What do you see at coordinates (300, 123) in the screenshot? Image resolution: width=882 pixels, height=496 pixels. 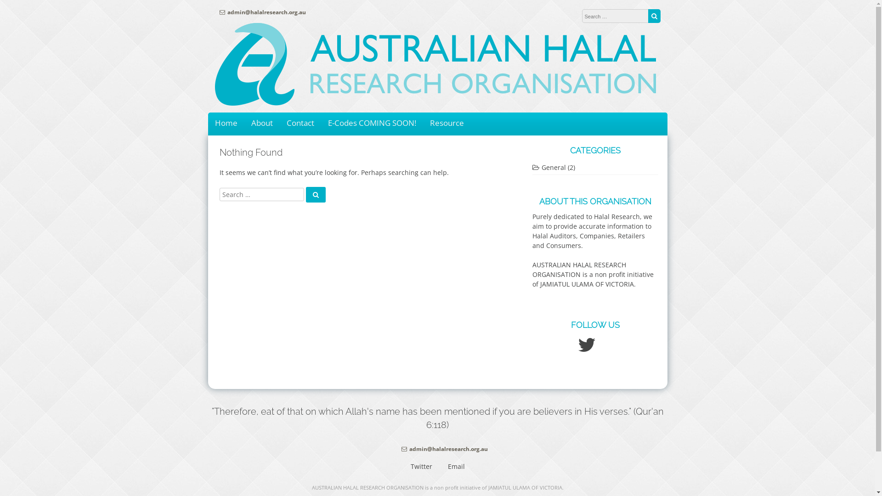 I see `Contact` at bounding box center [300, 123].